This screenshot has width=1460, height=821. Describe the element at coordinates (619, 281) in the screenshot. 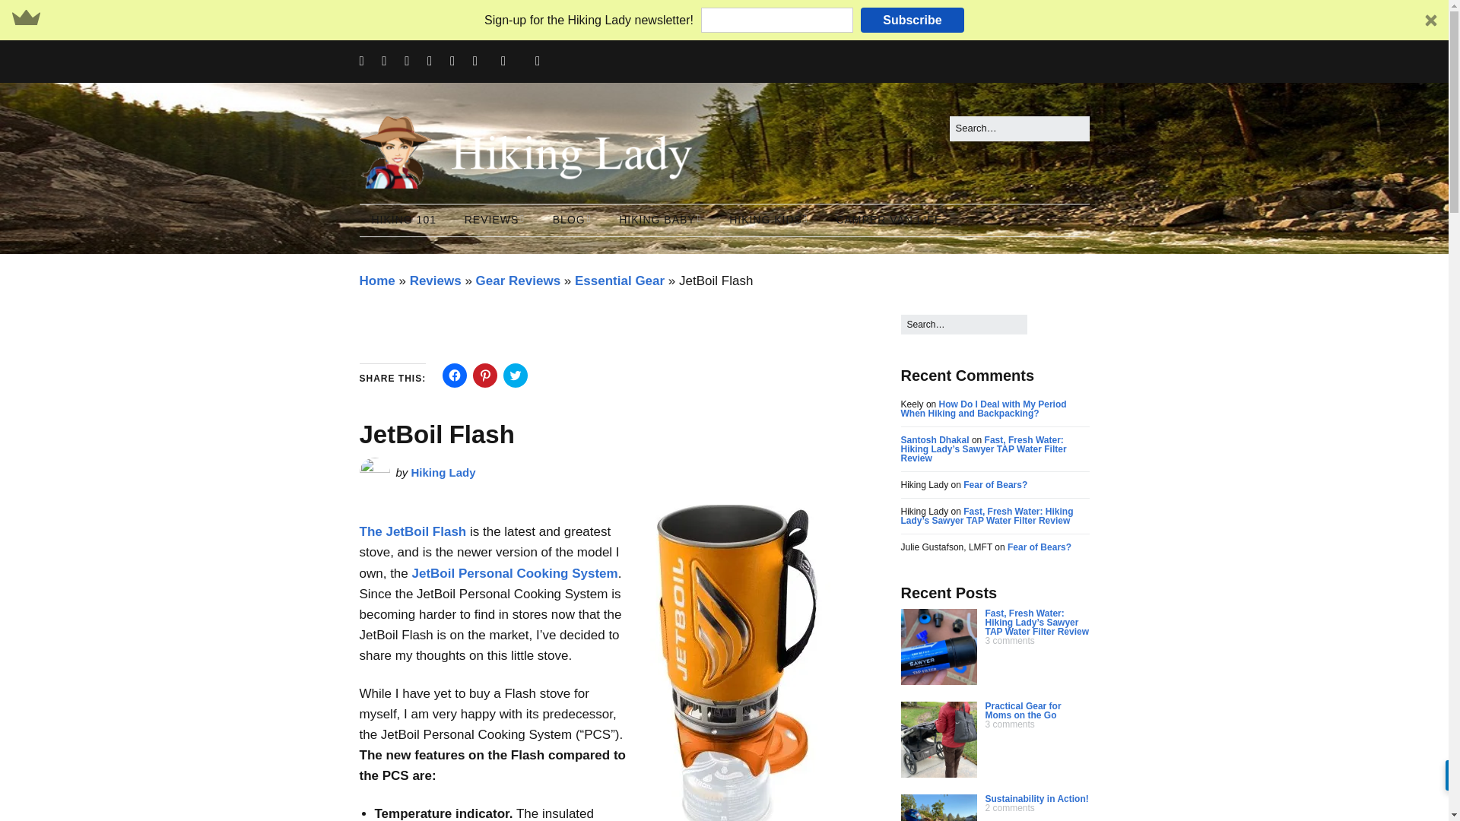

I see `Essential Gear` at that location.